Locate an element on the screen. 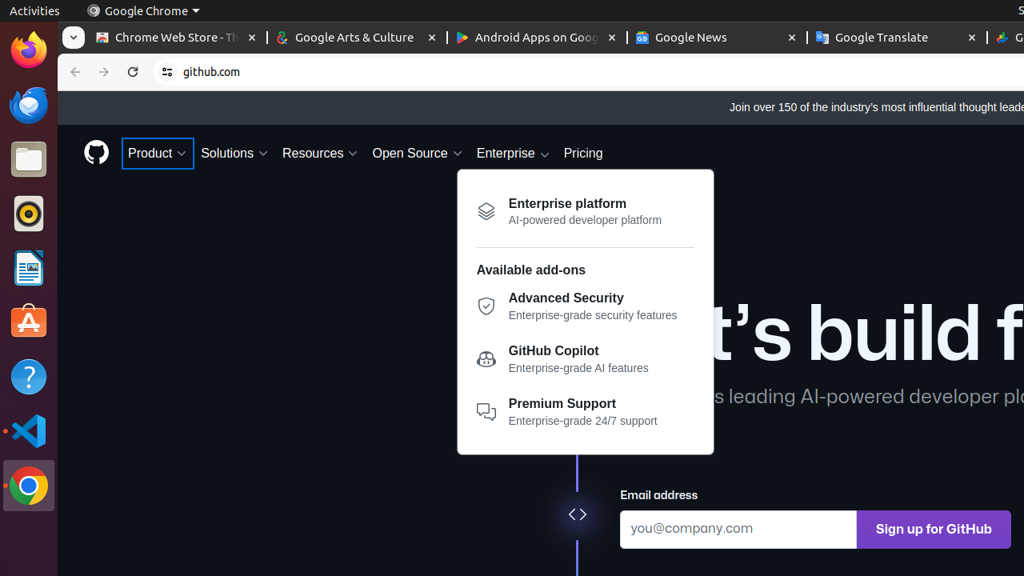  Files is located at coordinates (29, 160).